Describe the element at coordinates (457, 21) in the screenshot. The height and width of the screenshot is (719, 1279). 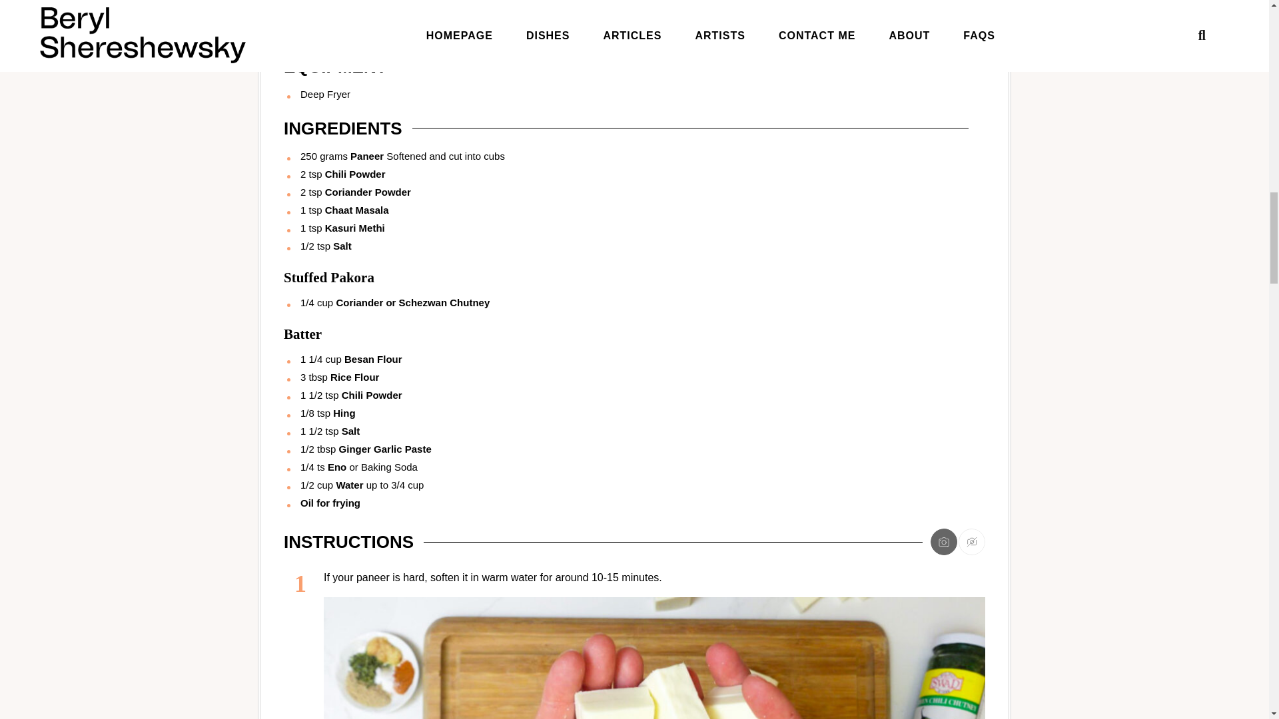
I see `PIN RECIPE` at that location.